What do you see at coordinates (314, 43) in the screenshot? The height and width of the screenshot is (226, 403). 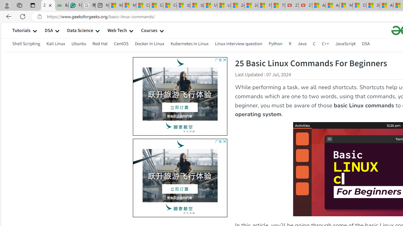 I see `C` at bounding box center [314, 43].